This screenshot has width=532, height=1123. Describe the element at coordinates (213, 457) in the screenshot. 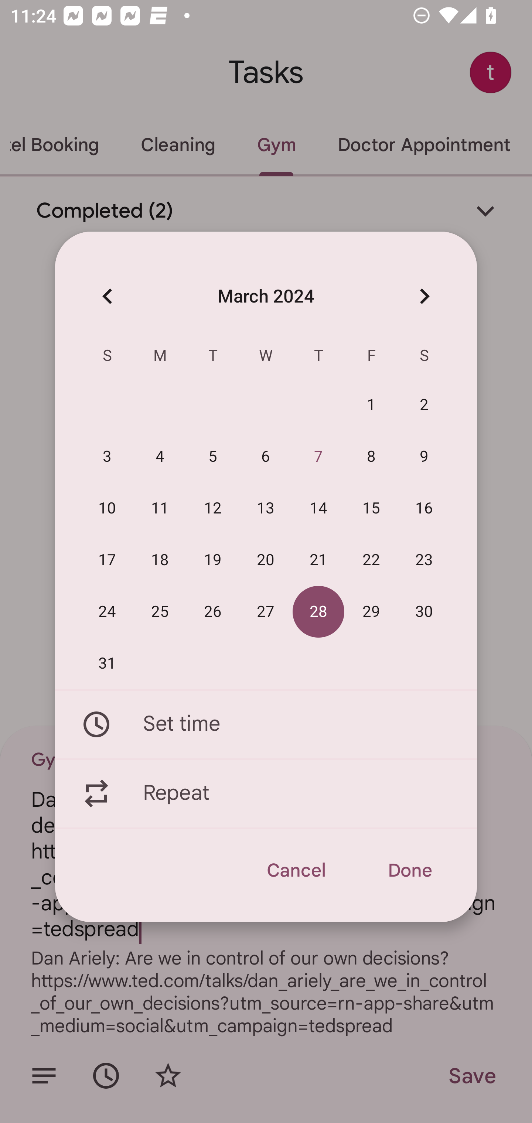

I see `5 05 March 2024` at that location.